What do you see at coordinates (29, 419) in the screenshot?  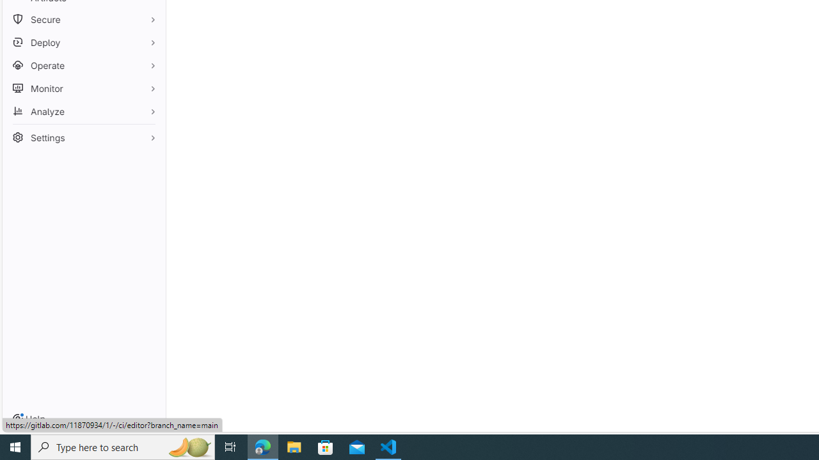 I see `Help` at bounding box center [29, 419].